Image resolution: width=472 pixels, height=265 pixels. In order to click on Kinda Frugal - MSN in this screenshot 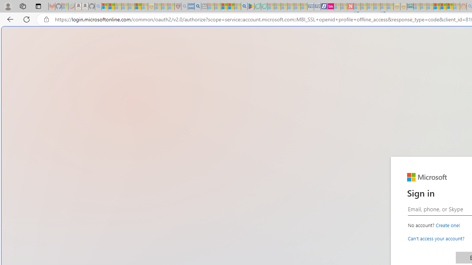, I will do `click(443, 7)`.